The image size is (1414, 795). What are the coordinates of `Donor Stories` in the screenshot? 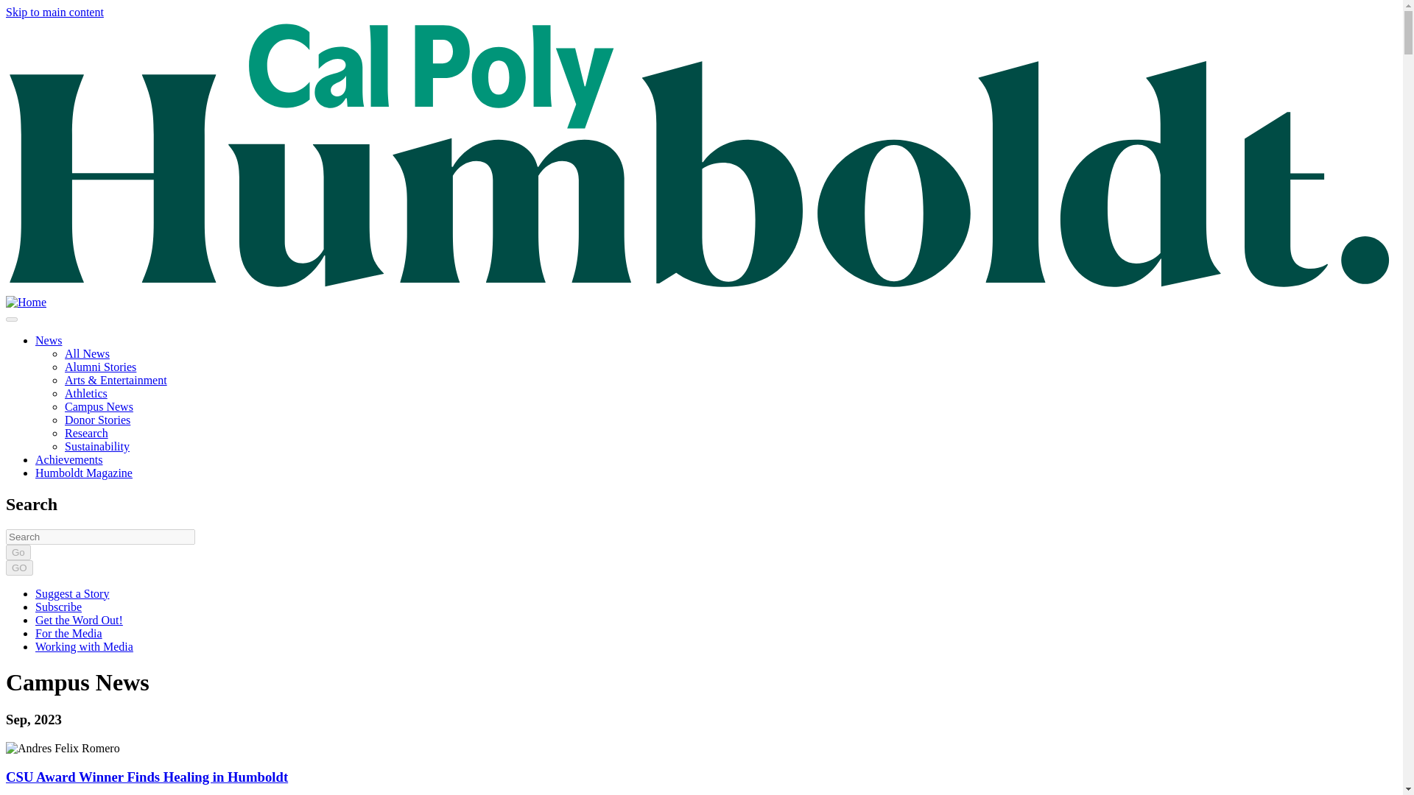 It's located at (97, 420).